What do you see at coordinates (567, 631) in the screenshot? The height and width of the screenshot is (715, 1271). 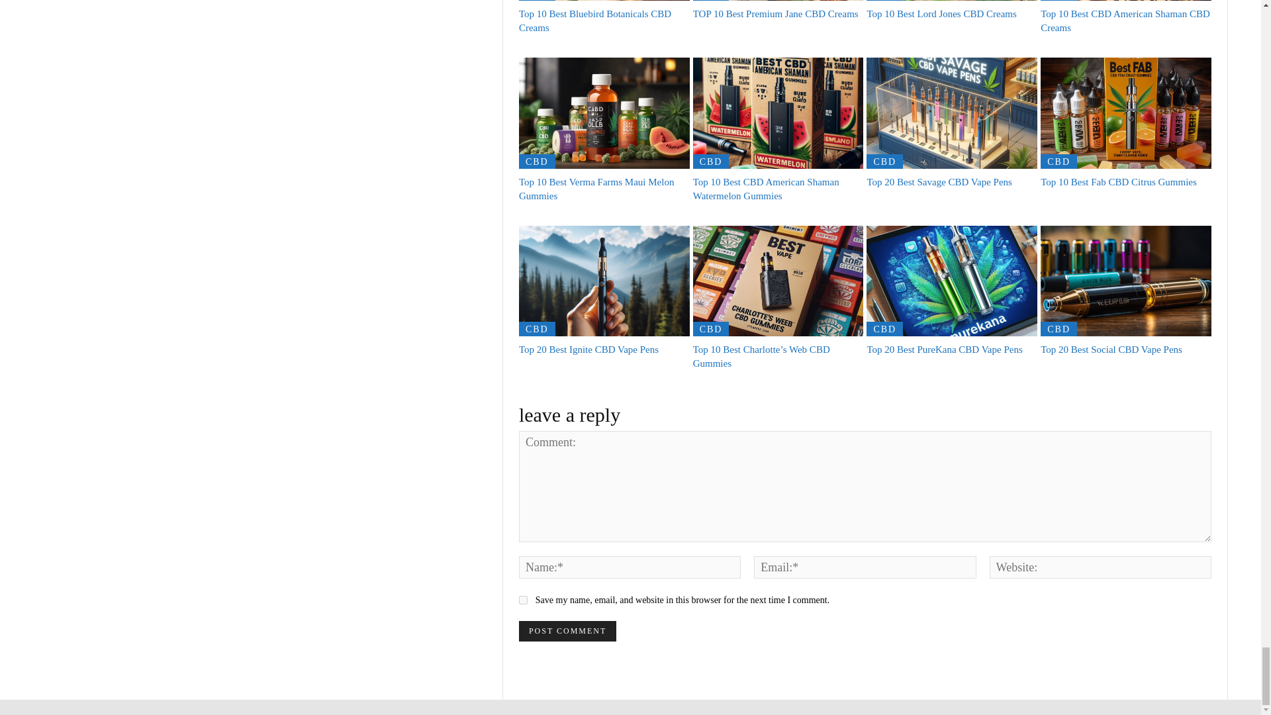 I see `Post Comment` at bounding box center [567, 631].